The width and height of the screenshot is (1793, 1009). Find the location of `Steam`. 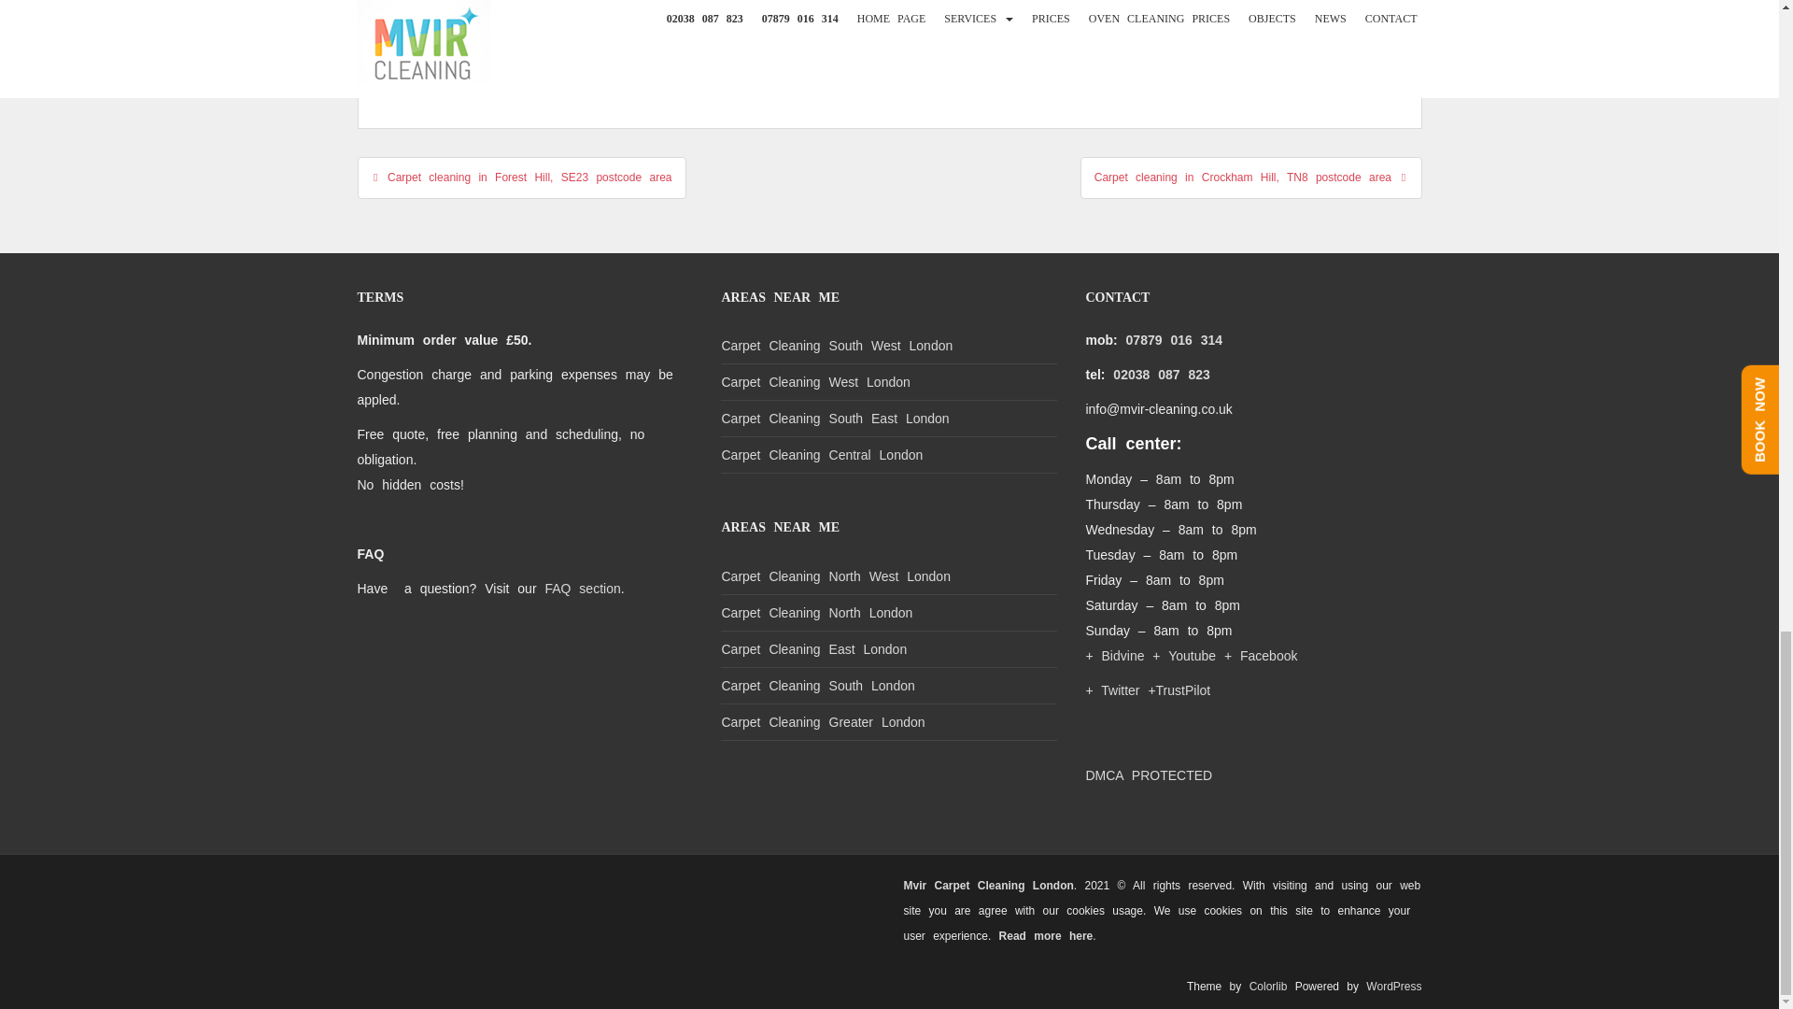

Steam is located at coordinates (658, 70).